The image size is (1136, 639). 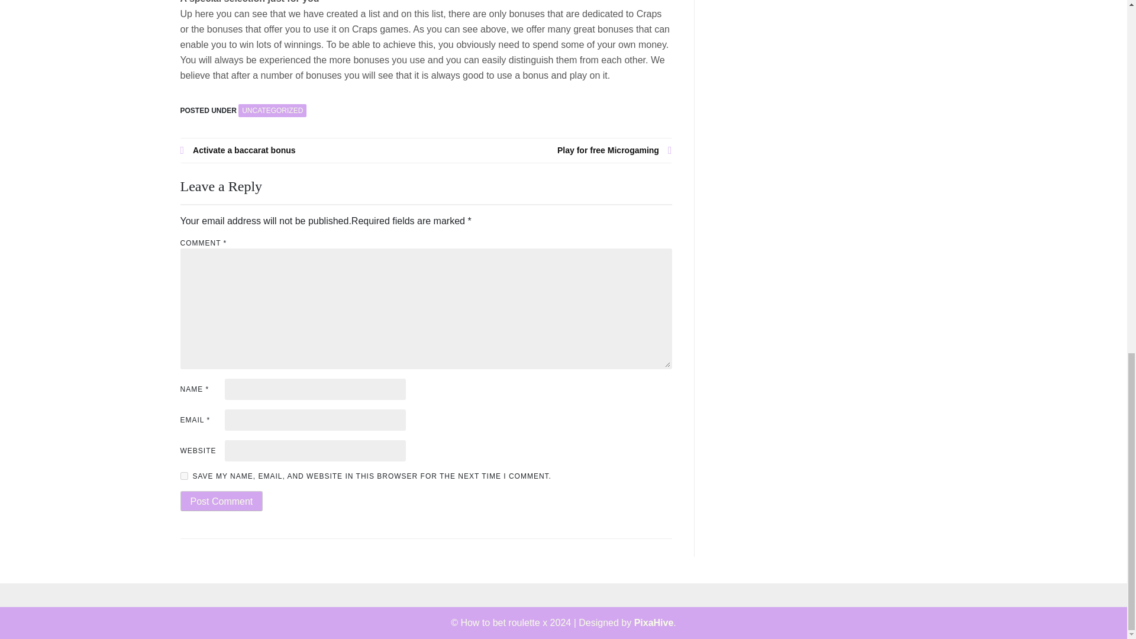 I want to click on yes, so click(x=183, y=476).